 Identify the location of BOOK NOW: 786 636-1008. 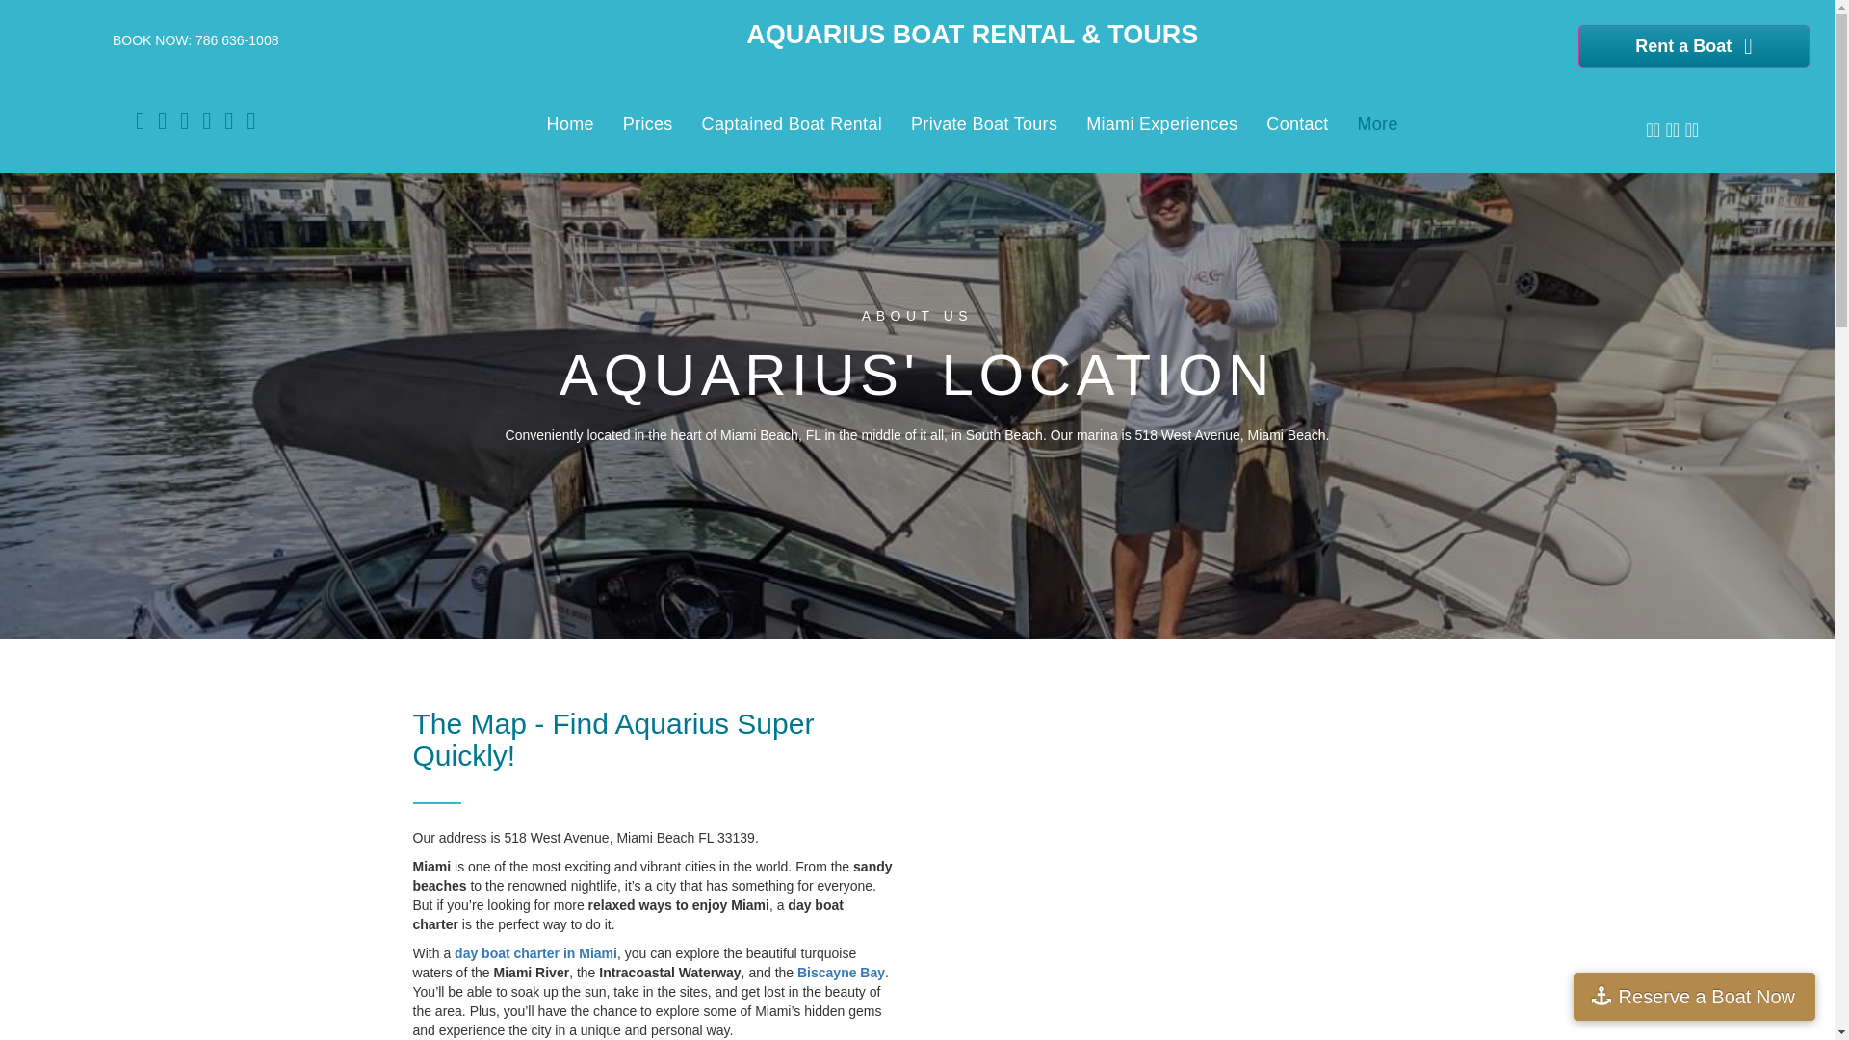
(195, 39).